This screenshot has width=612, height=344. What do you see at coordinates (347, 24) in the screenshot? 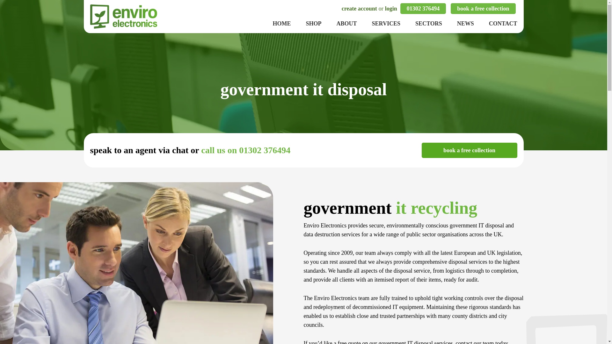
I see `ABOUT` at bounding box center [347, 24].